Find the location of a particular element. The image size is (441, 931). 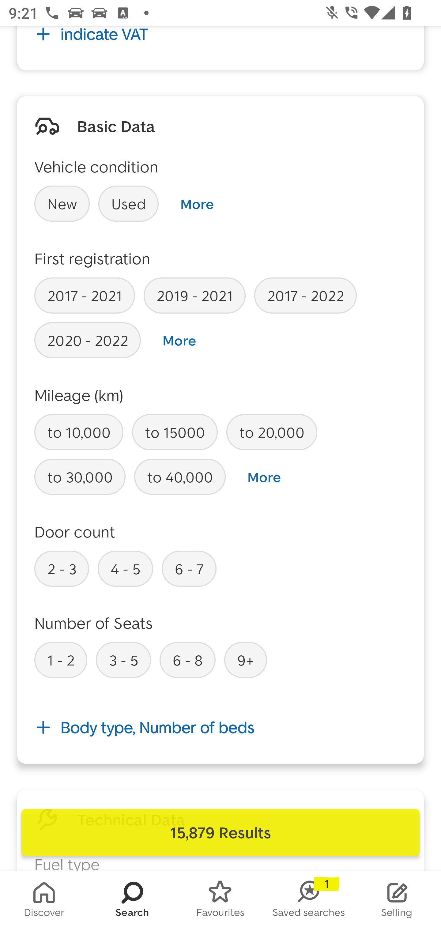

to 30,000 is located at coordinates (80, 477).